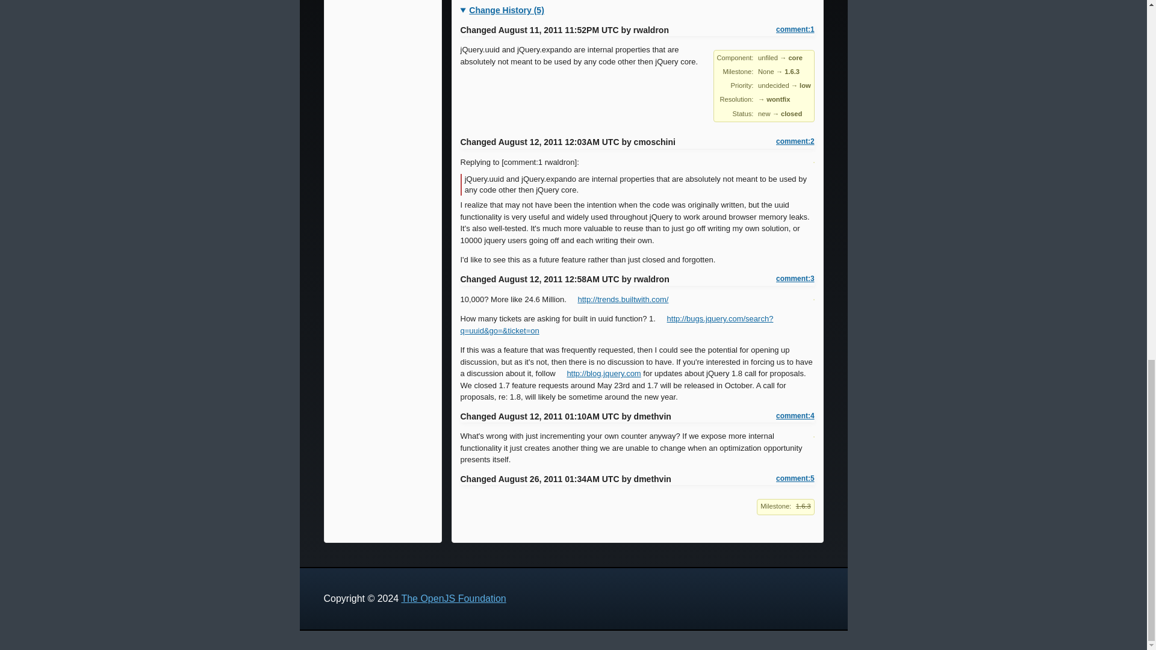  What do you see at coordinates (795, 30) in the screenshot?
I see `comment:1` at bounding box center [795, 30].